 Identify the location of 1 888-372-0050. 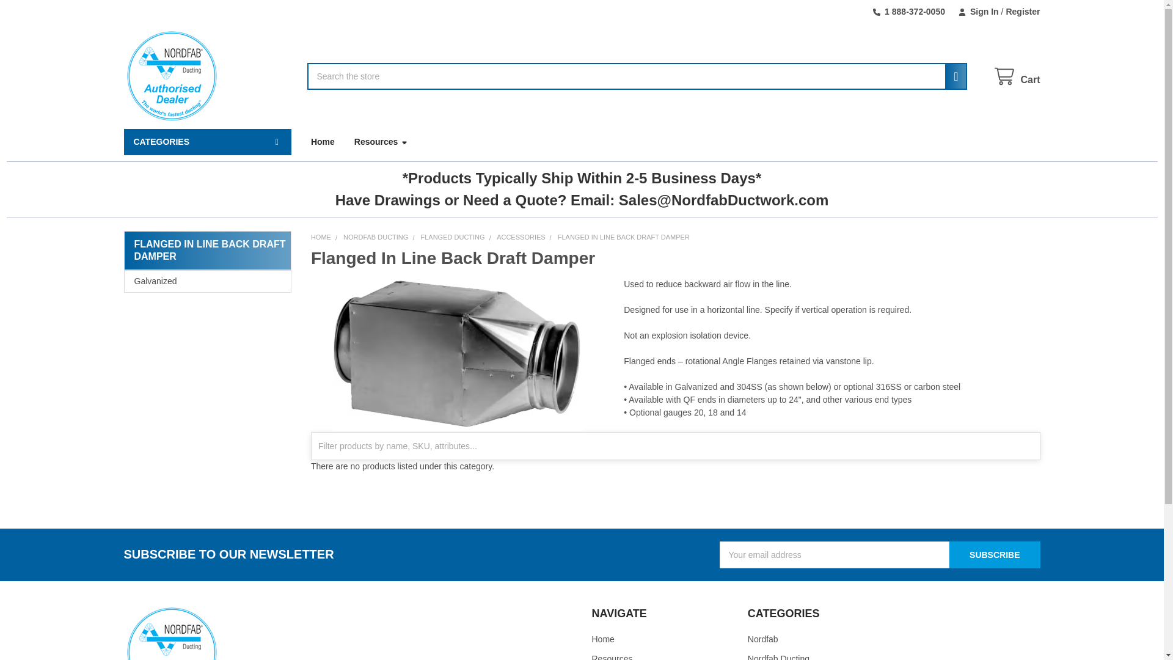
(909, 12).